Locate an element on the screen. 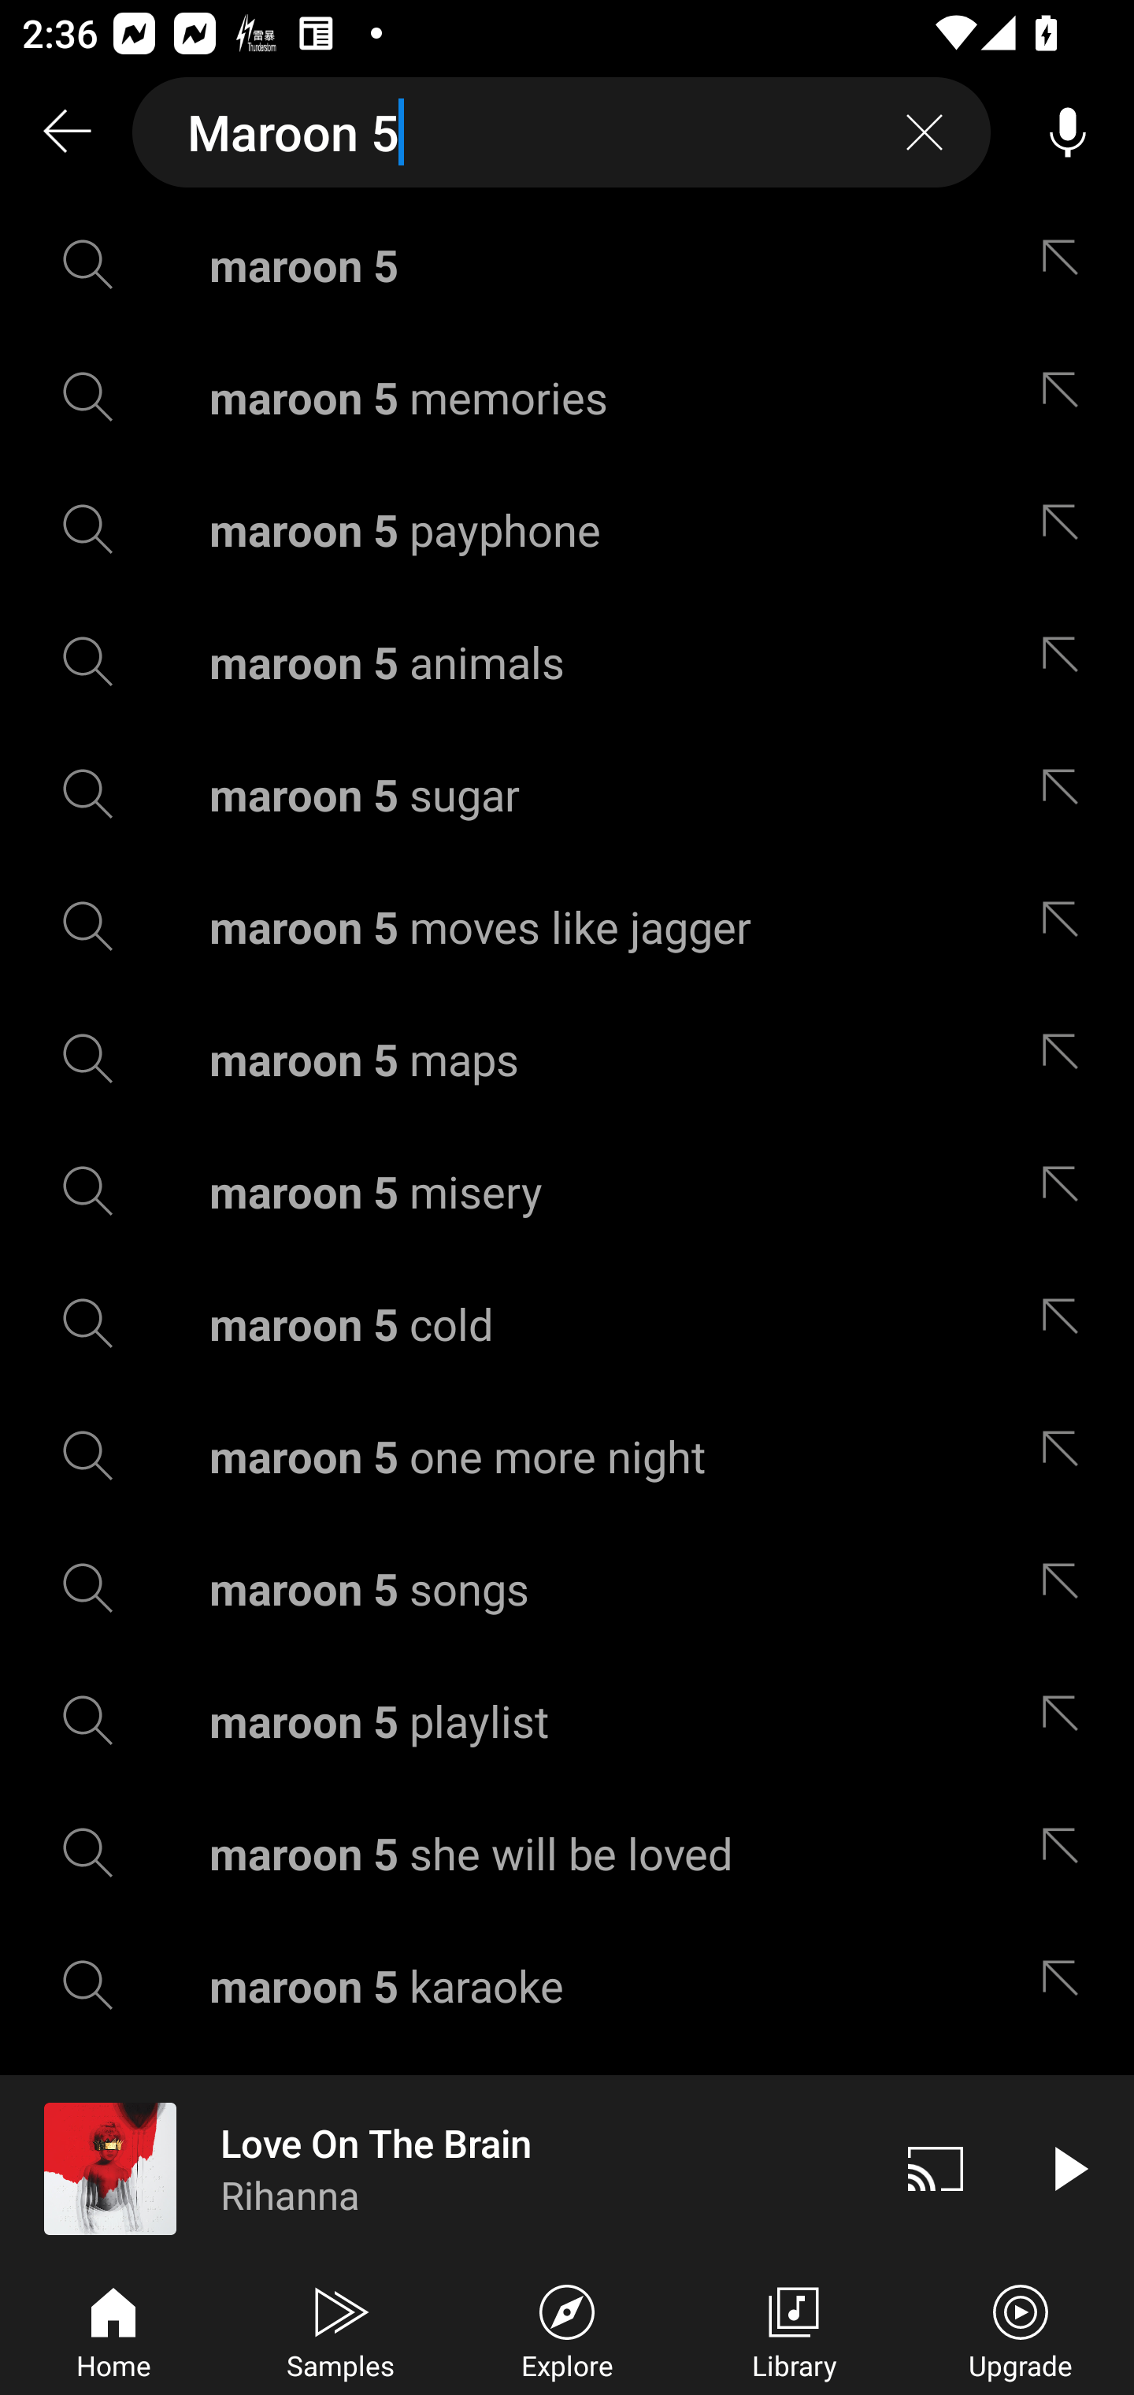  Edit suggestion maroon 5 she will be loved is located at coordinates (1067, 1852).